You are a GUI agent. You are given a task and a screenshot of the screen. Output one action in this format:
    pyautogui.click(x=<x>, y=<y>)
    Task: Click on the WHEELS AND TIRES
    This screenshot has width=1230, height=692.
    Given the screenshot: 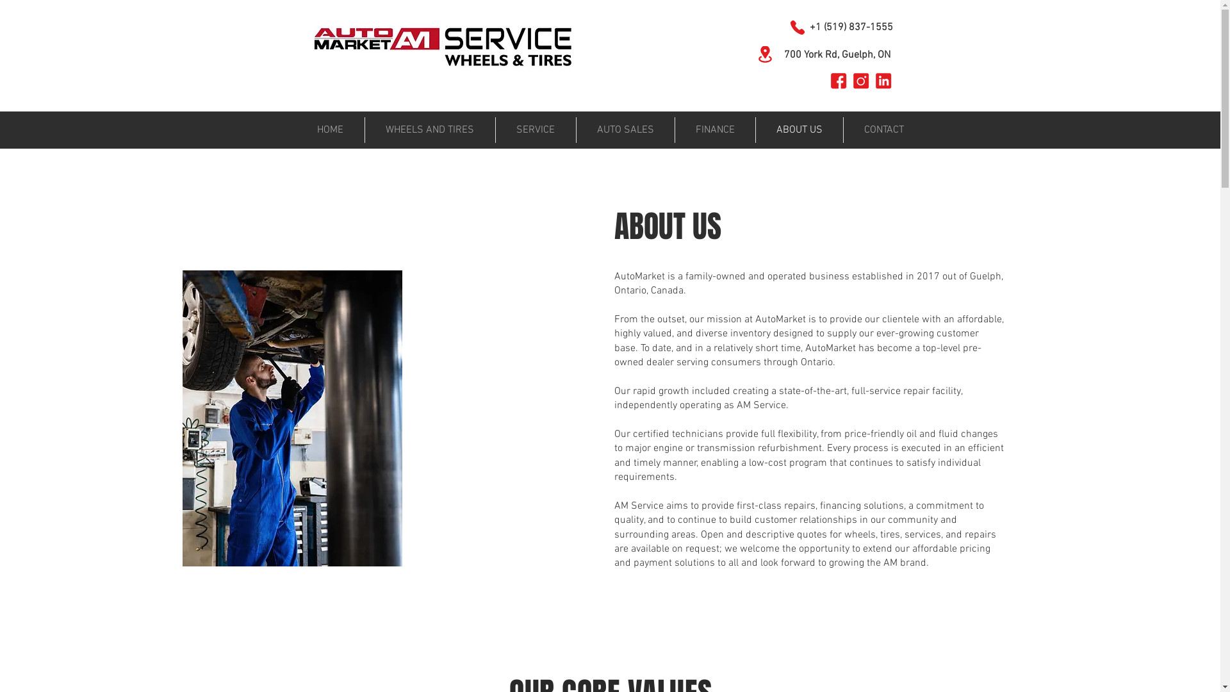 What is the action you would take?
    pyautogui.click(x=430, y=130)
    